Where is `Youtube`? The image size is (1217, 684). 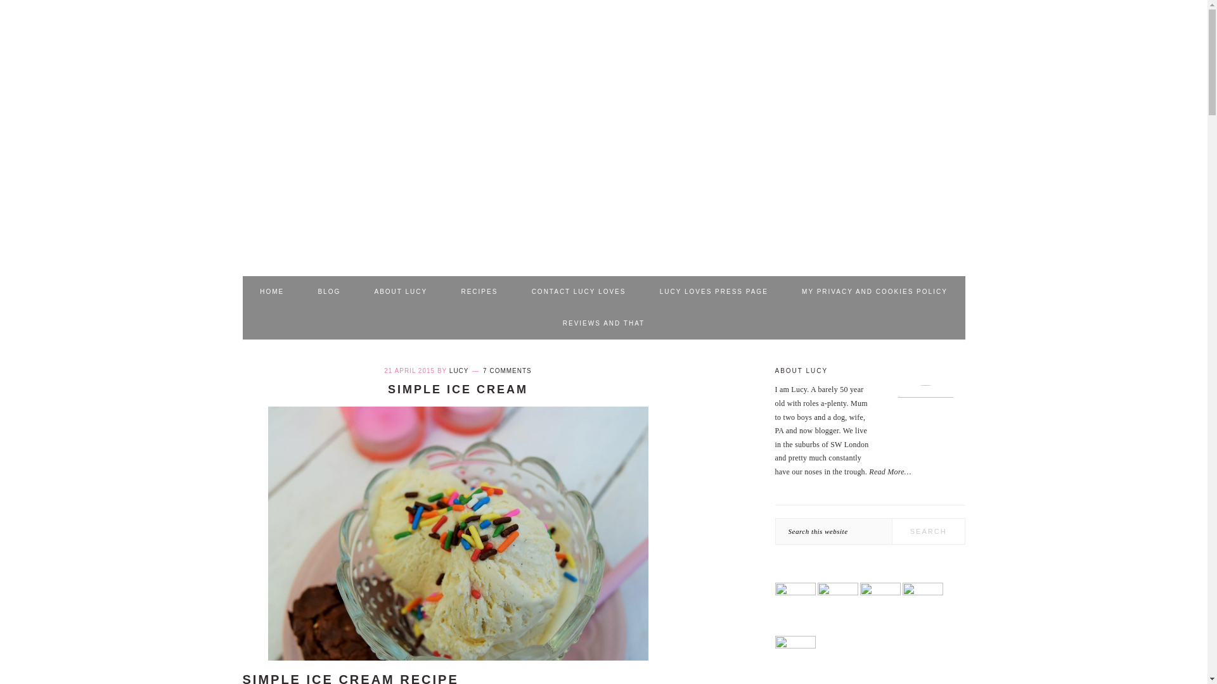
Youtube is located at coordinates (795, 646).